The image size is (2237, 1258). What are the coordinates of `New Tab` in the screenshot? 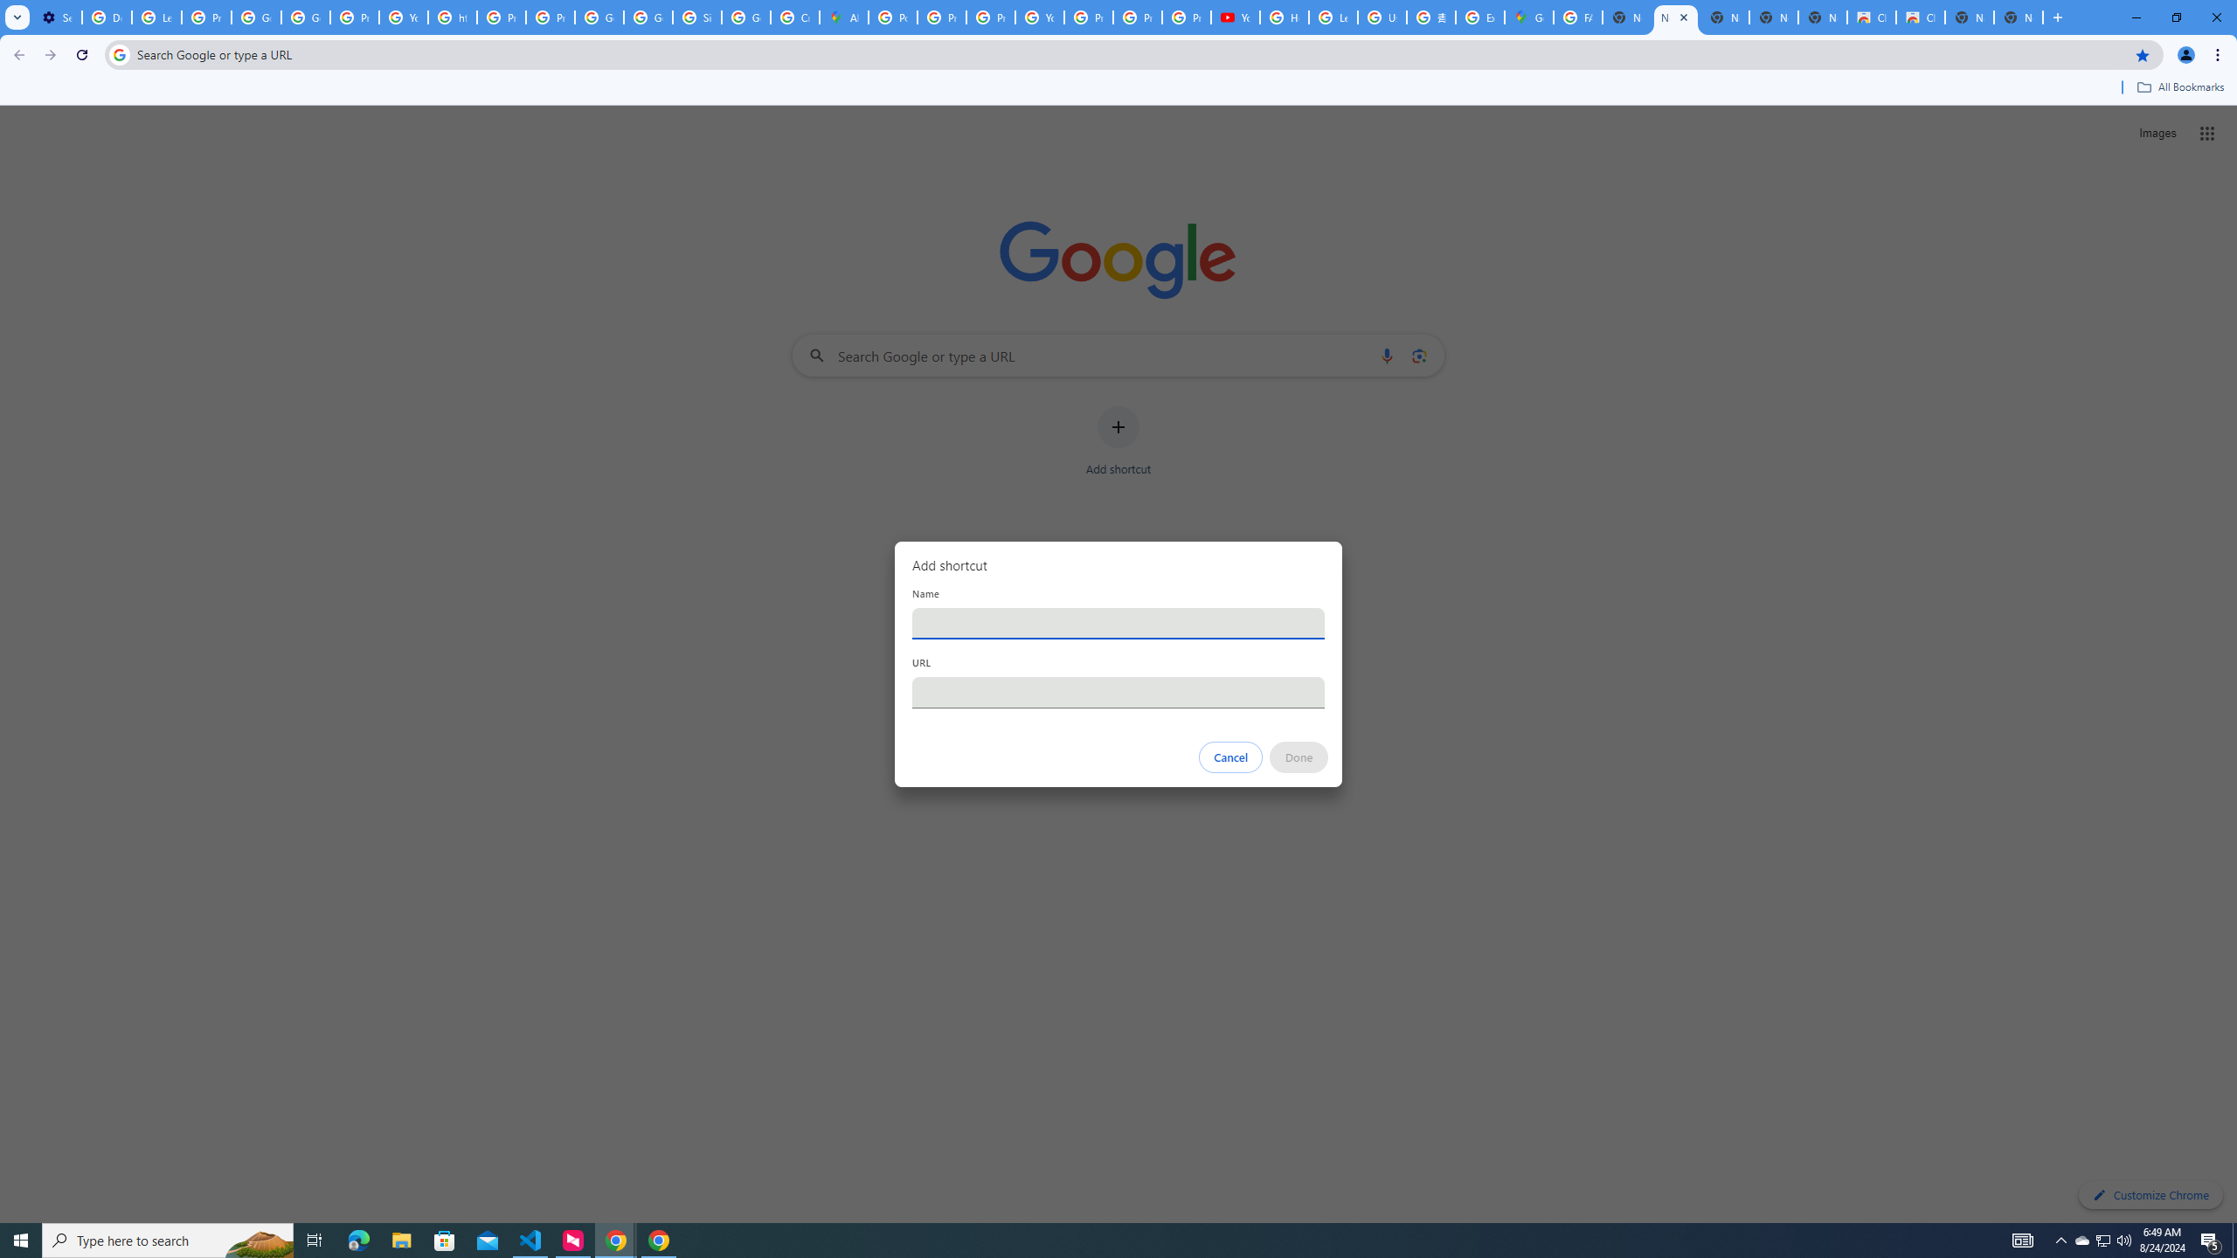 It's located at (2019, 17).